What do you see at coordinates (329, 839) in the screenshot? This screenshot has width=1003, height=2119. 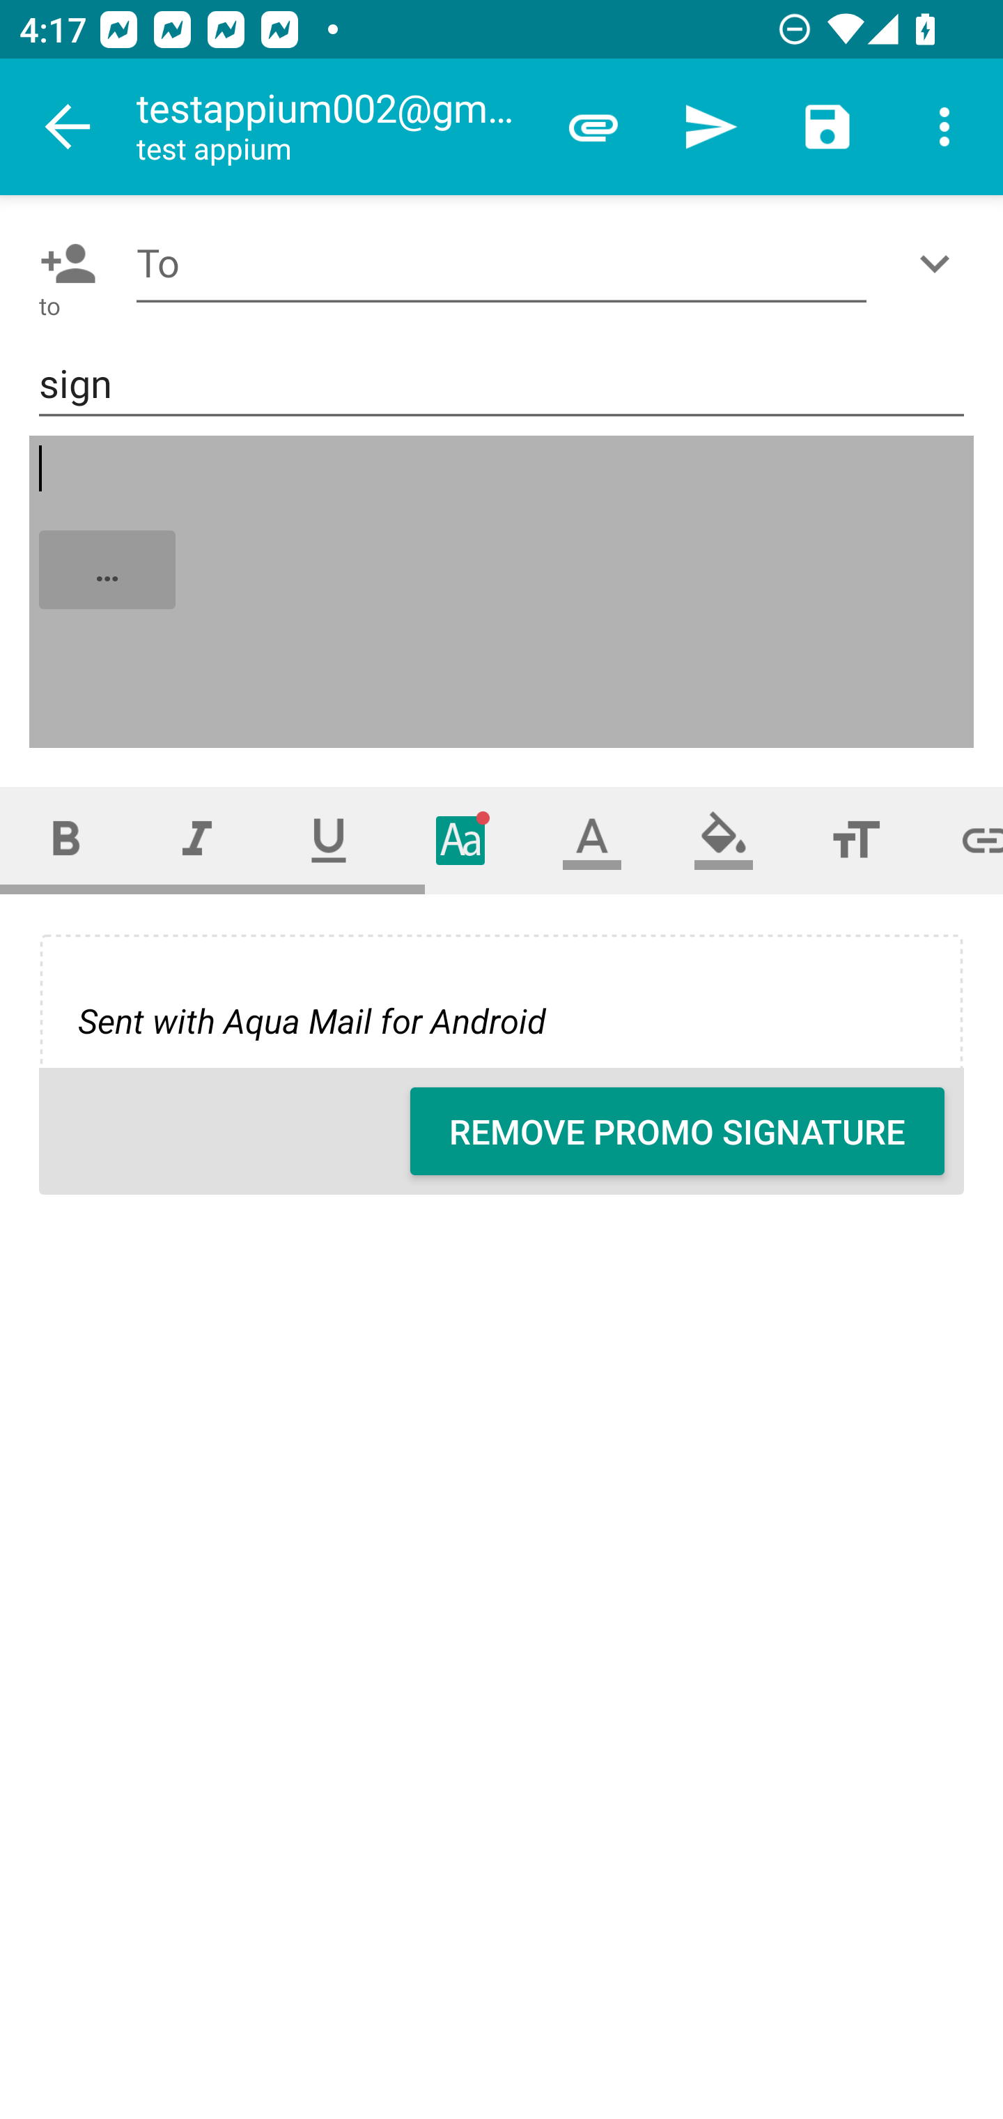 I see `Underline` at bounding box center [329, 839].